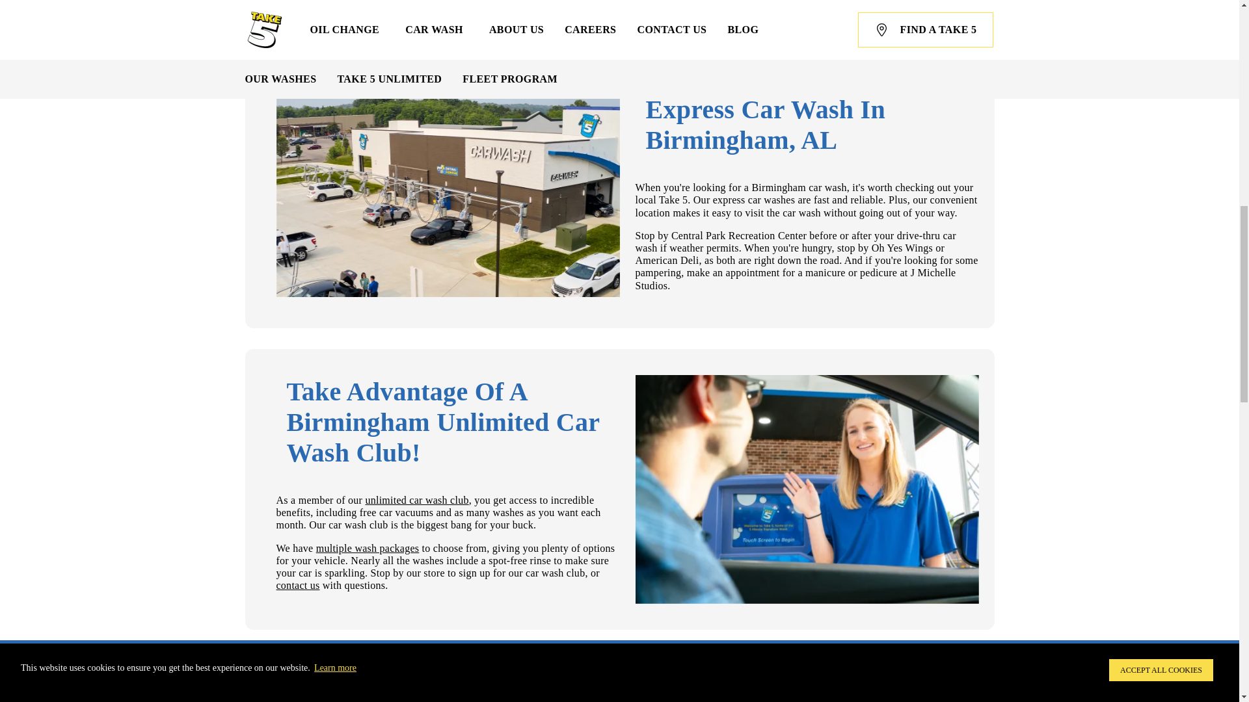 This screenshot has width=1249, height=702. What do you see at coordinates (329, 4) in the screenshot?
I see `Birmingham` at bounding box center [329, 4].